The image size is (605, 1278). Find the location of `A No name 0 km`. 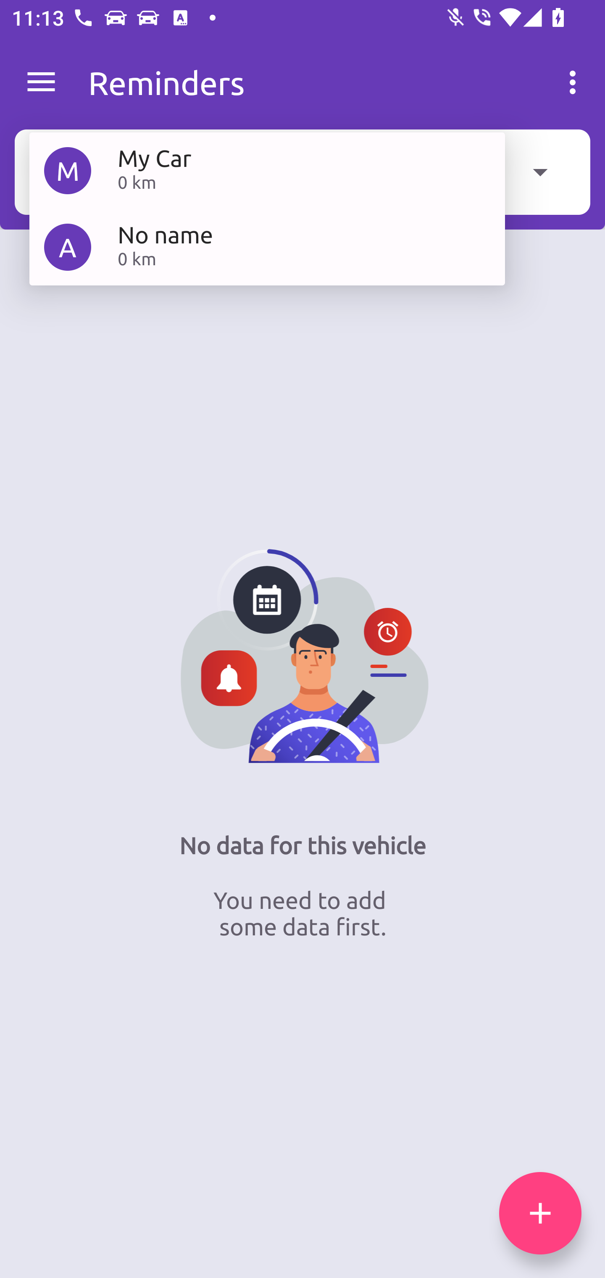

A No name 0 km is located at coordinates (267, 246).